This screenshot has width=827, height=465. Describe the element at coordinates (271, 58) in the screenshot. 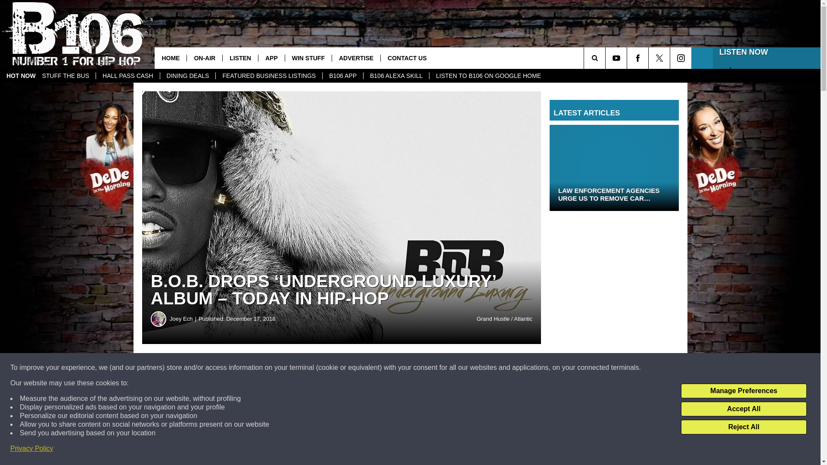

I see `APP` at that location.